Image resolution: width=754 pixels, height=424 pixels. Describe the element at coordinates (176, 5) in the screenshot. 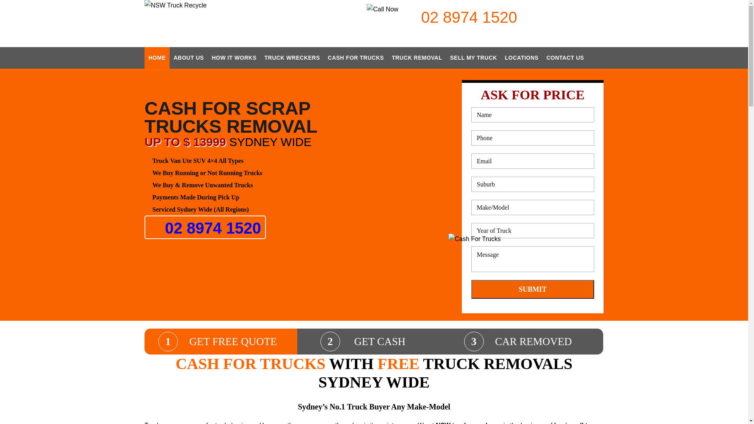

I see `NSW Truck Recycle Sydney` at that location.